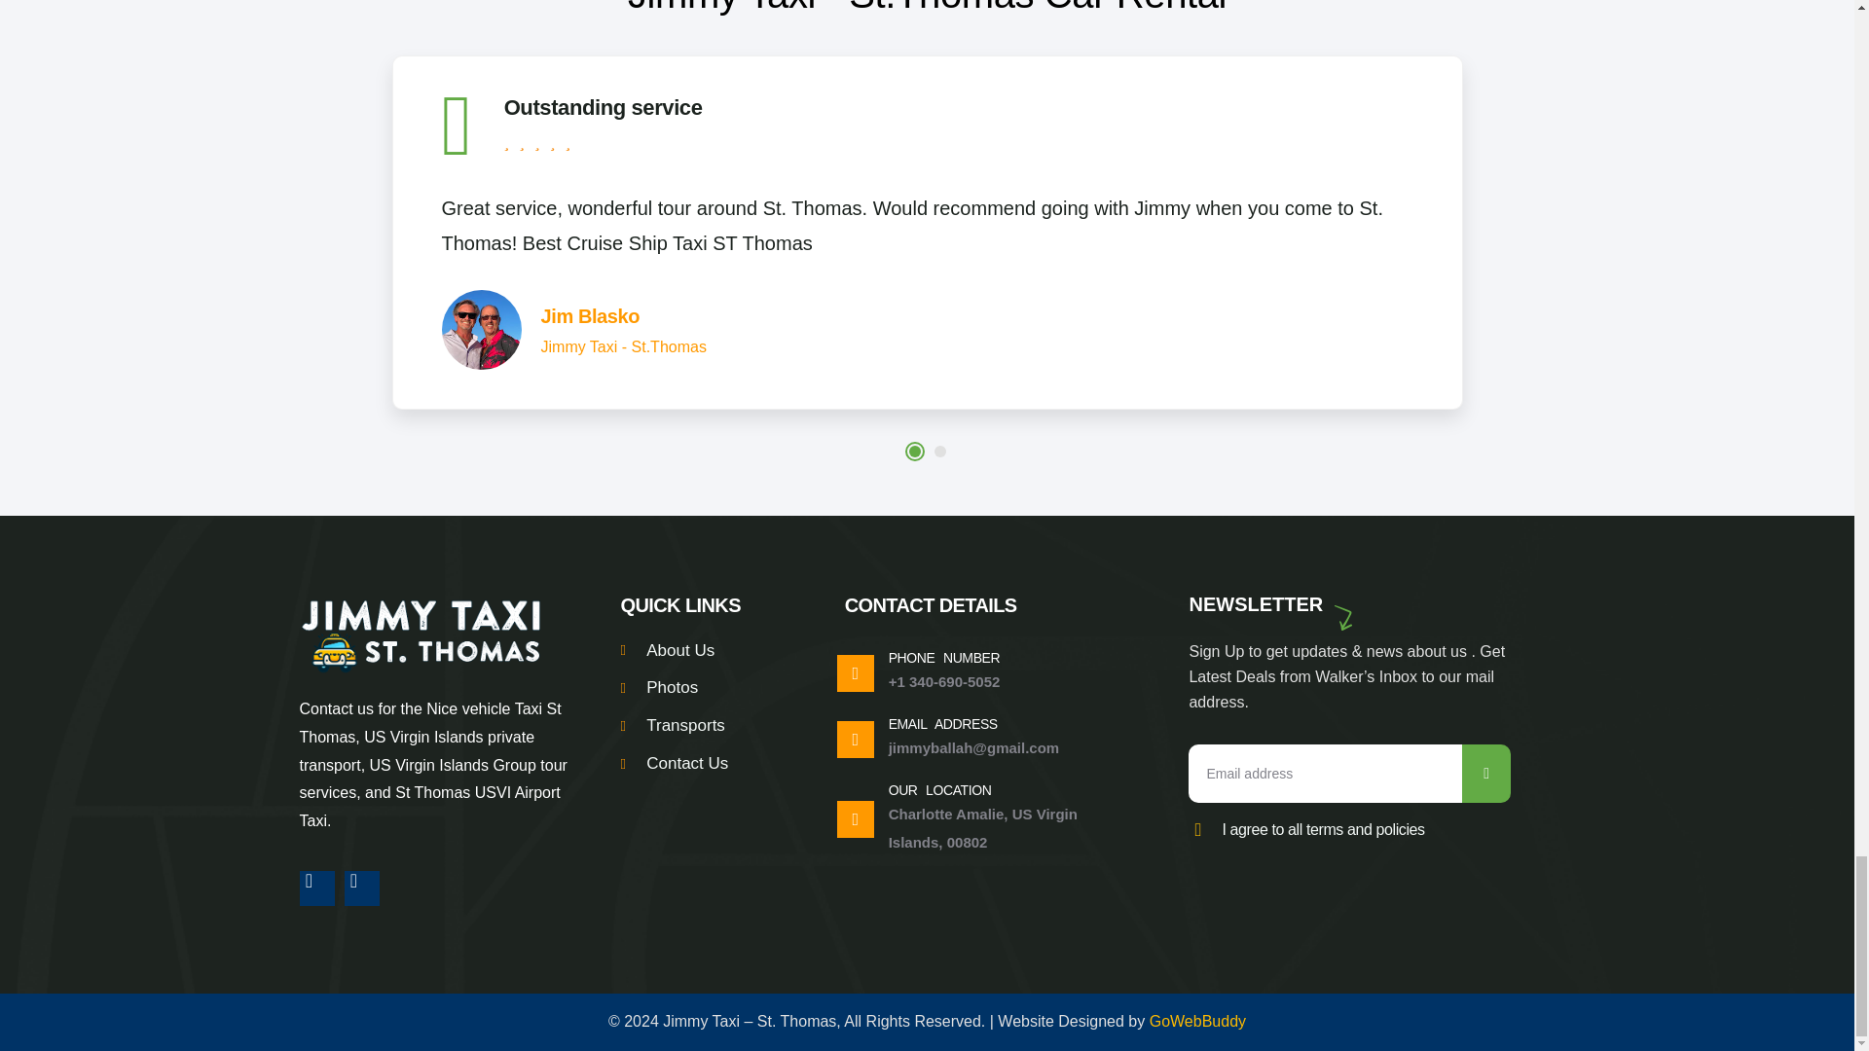  I want to click on GoWebBuddy, so click(1197, 1022).